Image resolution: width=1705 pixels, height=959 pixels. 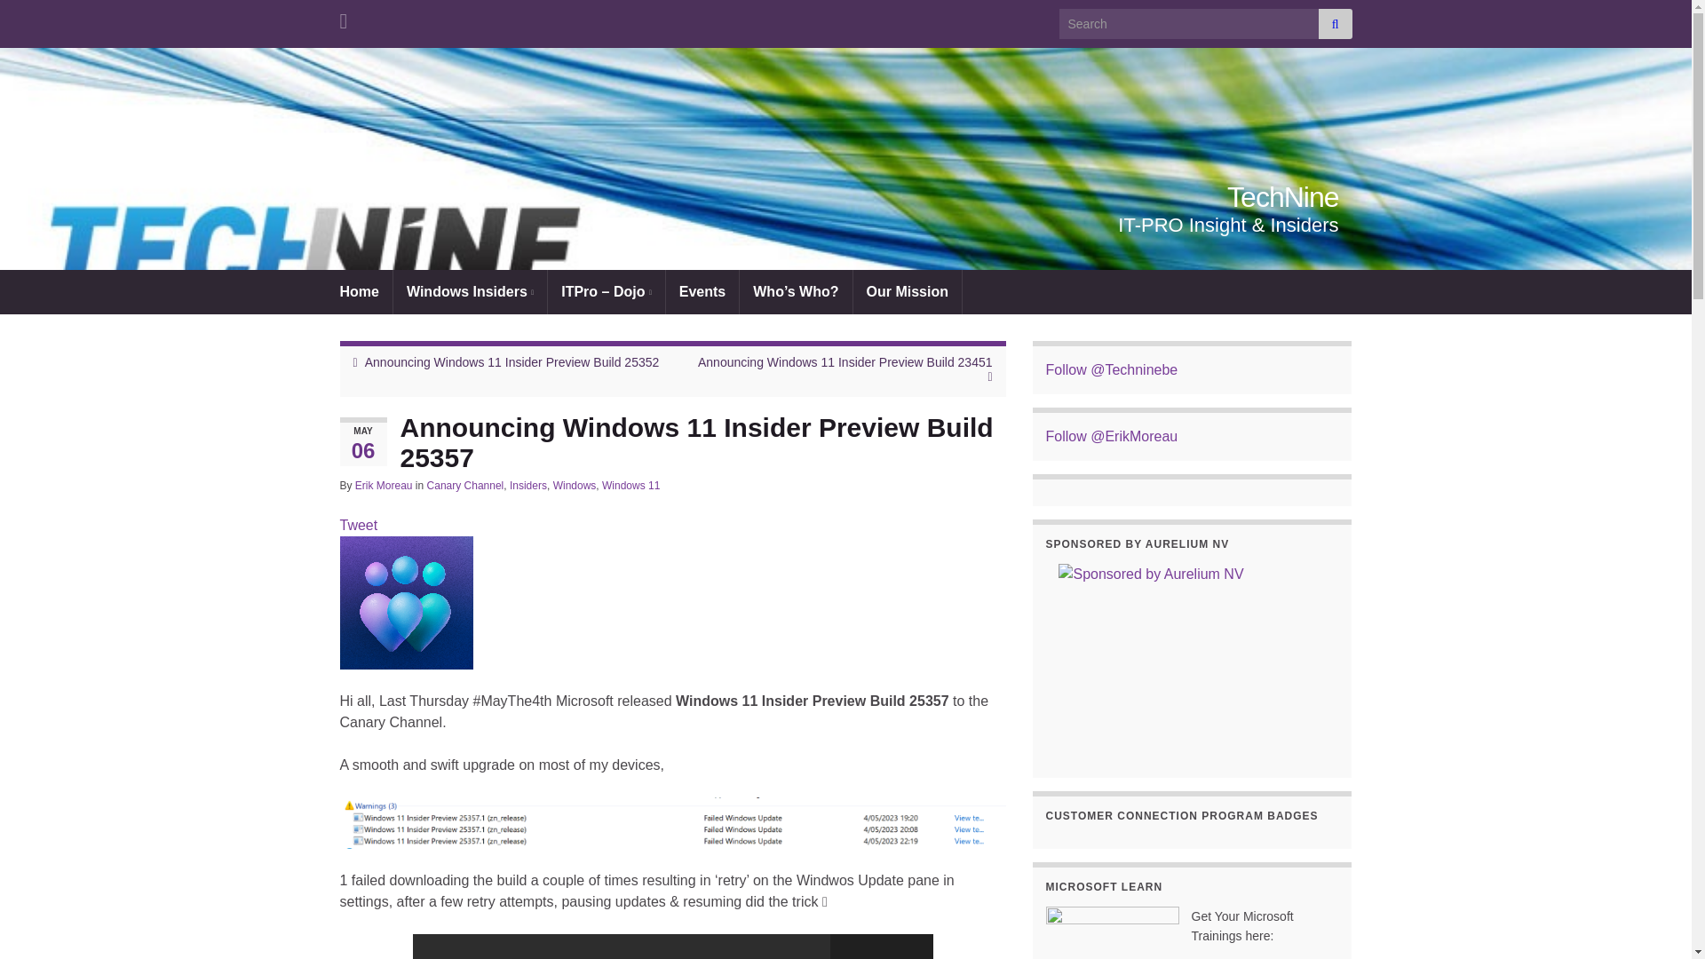 What do you see at coordinates (1282, 197) in the screenshot?
I see `TechNine` at bounding box center [1282, 197].